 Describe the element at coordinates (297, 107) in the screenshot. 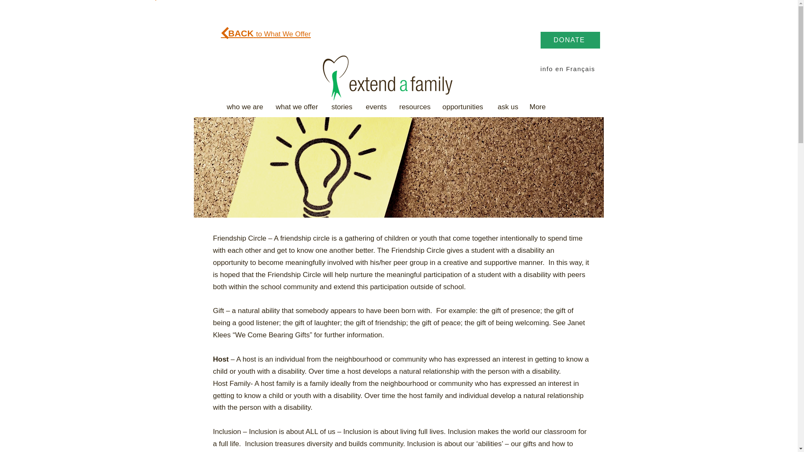

I see `what we offer` at that location.